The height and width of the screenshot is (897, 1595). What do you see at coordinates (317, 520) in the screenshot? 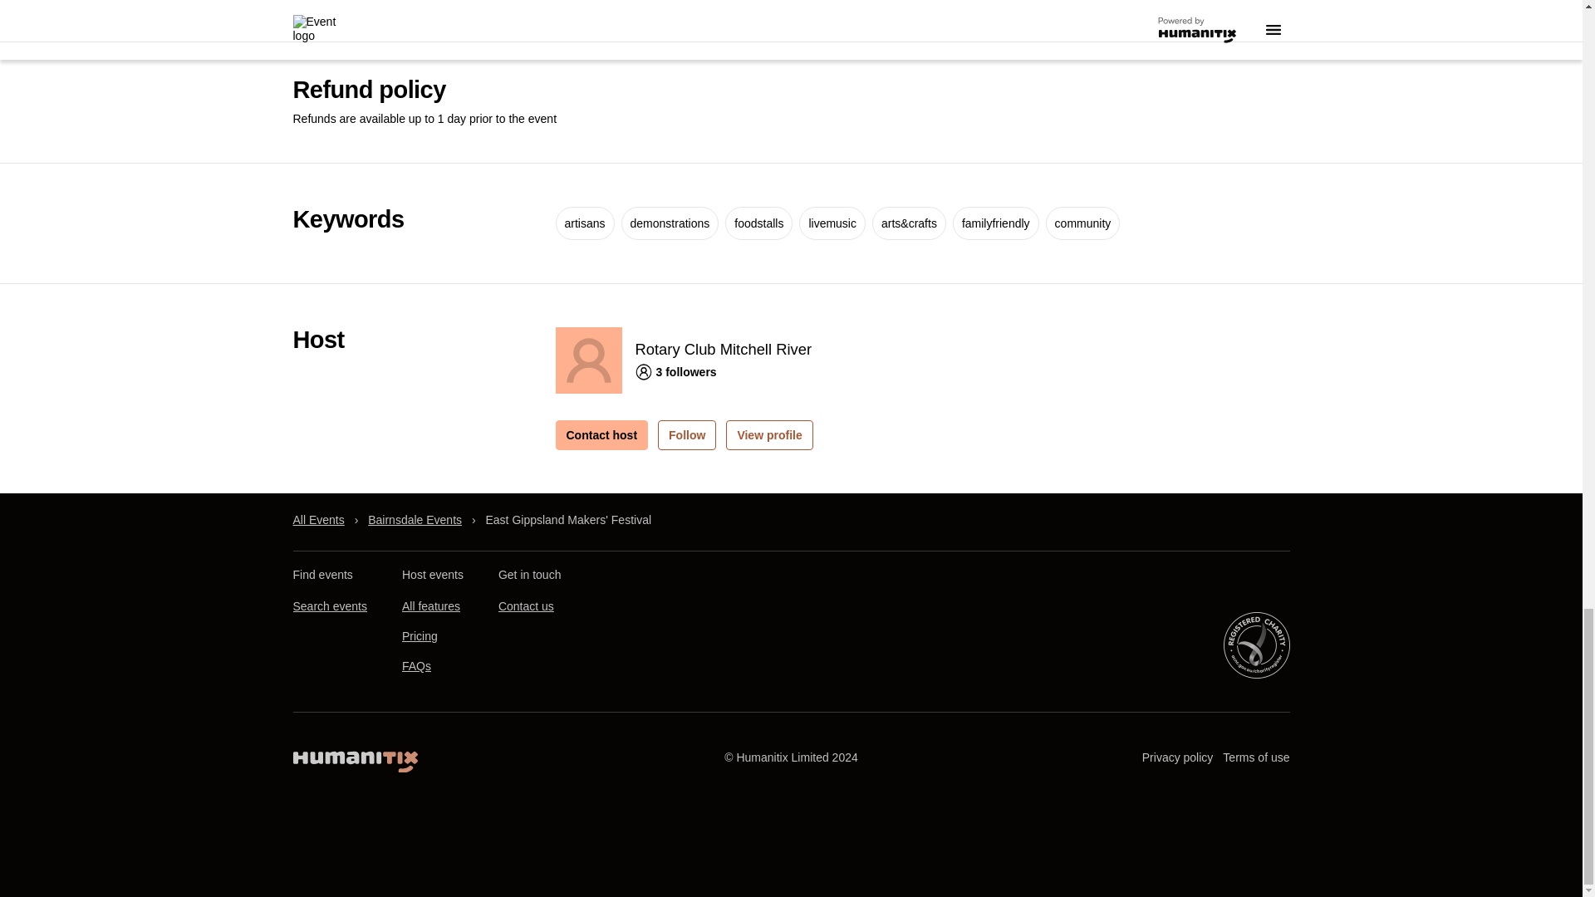
I see `All Events` at bounding box center [317, 520].